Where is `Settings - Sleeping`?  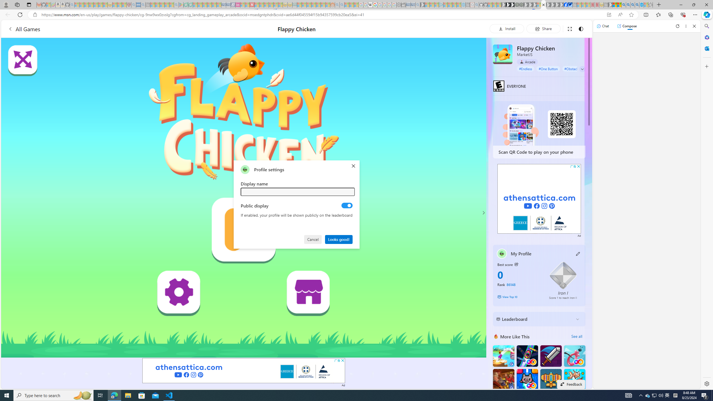 Settings - Sleeping is located at coordinates (399, 5).